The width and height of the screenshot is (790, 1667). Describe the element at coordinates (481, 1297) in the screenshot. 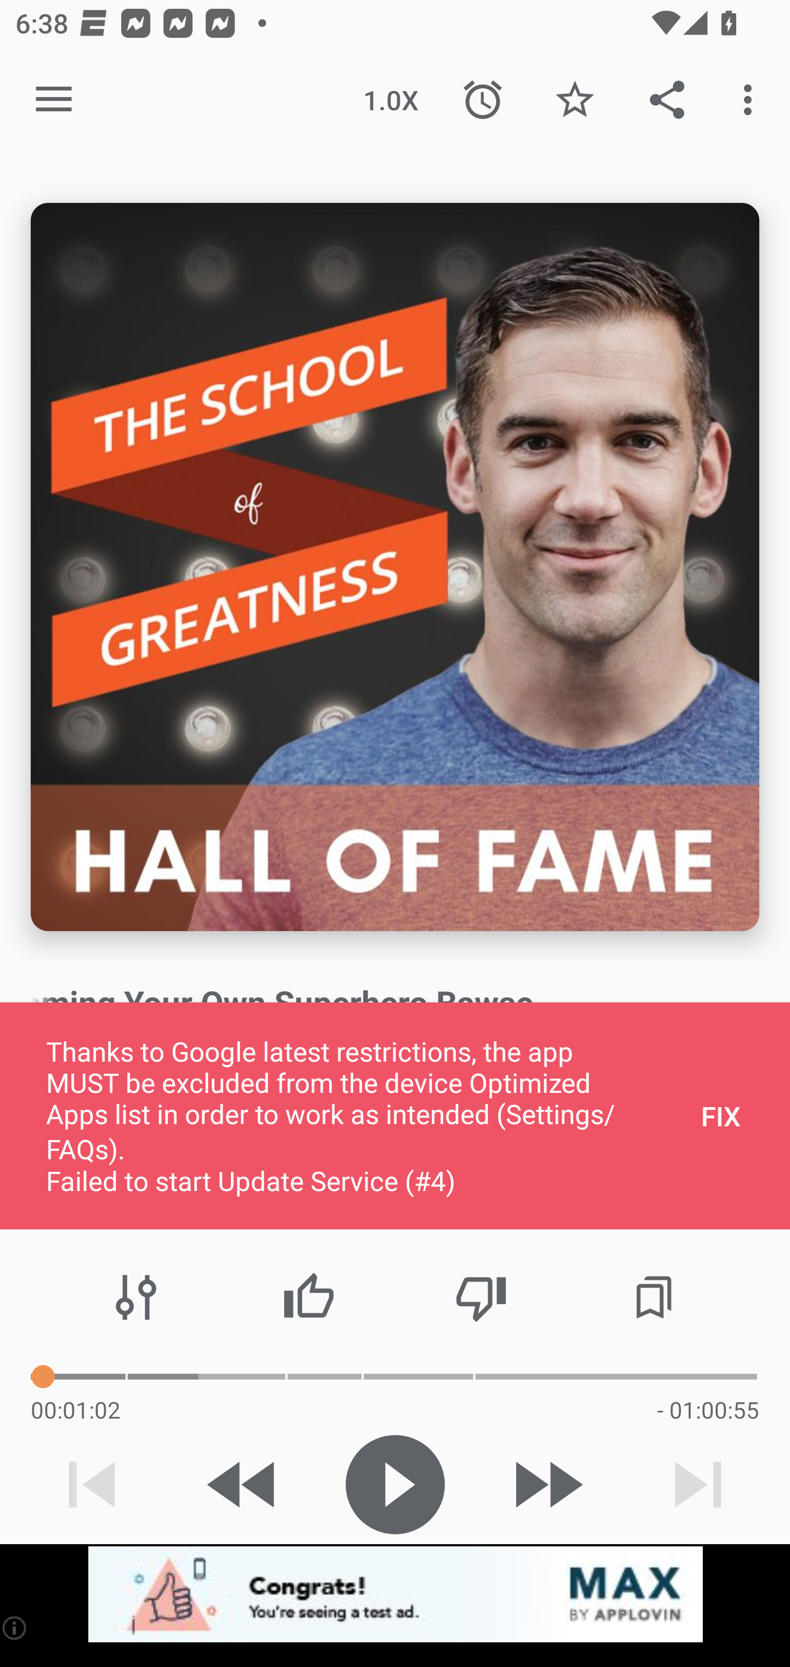

I see `Thumbs down` at that location.